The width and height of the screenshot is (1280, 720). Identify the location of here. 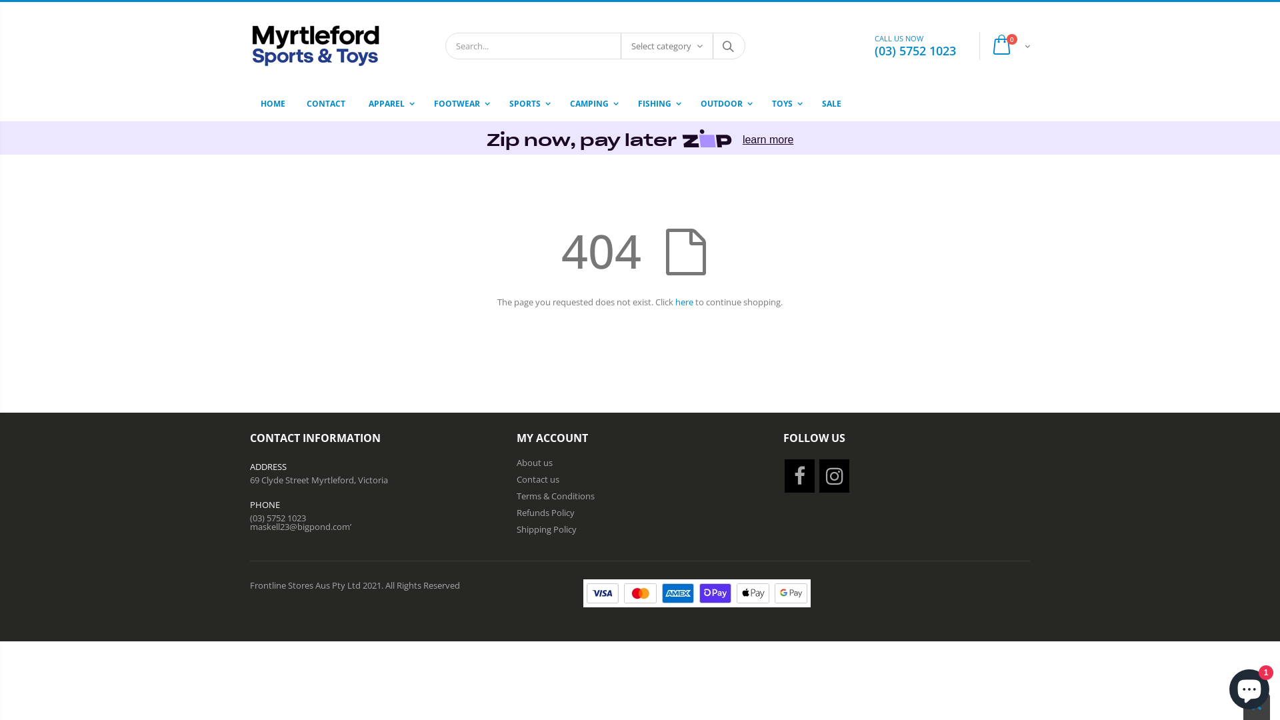
(684, 302).